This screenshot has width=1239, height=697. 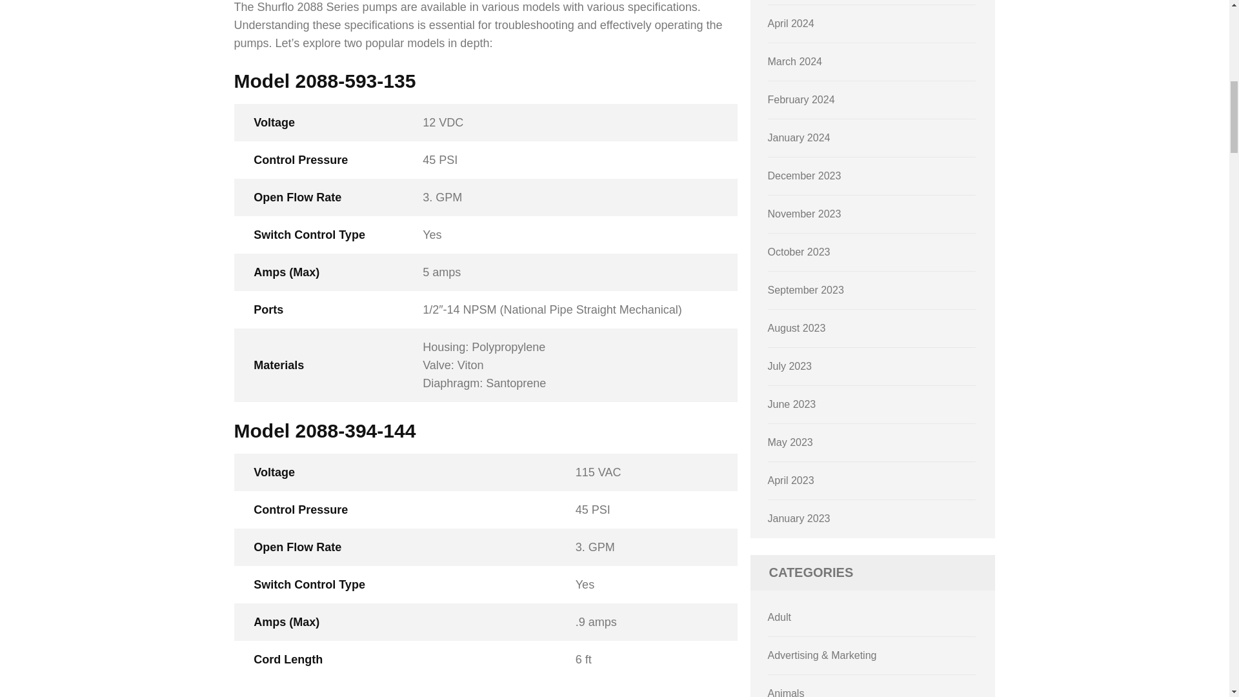 I want to click on September 2023, so click(x=805, y=289).